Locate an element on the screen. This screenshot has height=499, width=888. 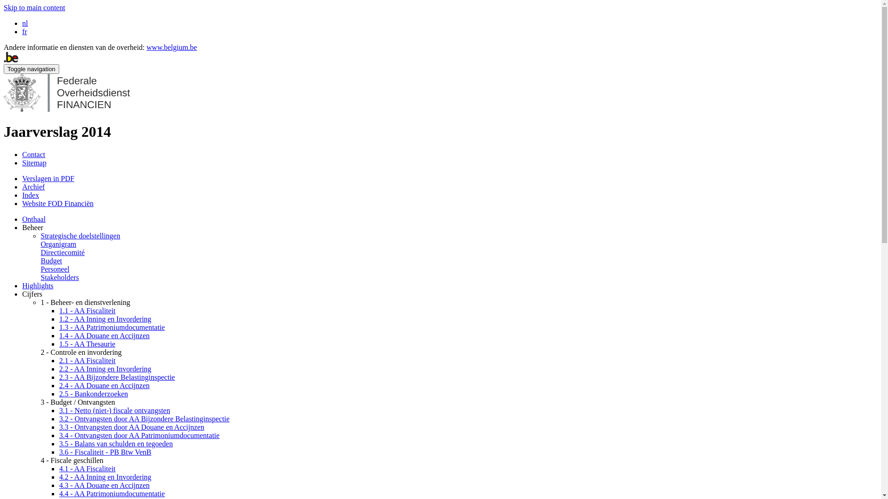
3.1 - Netto (niet-) fiscale ontvangsten is located at coordinates (115, 410).